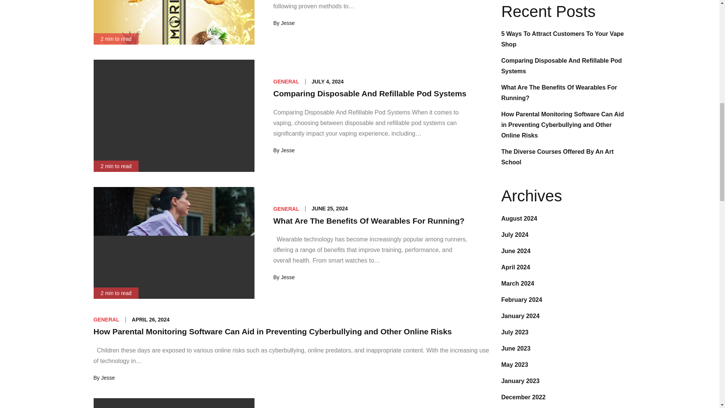 The width and height of the screenshot is (725, 408). Describe the element at coordinates (370, 94) in the screenshot. I see `Comparing Disposable And Refillable Pod Systems` at that location.